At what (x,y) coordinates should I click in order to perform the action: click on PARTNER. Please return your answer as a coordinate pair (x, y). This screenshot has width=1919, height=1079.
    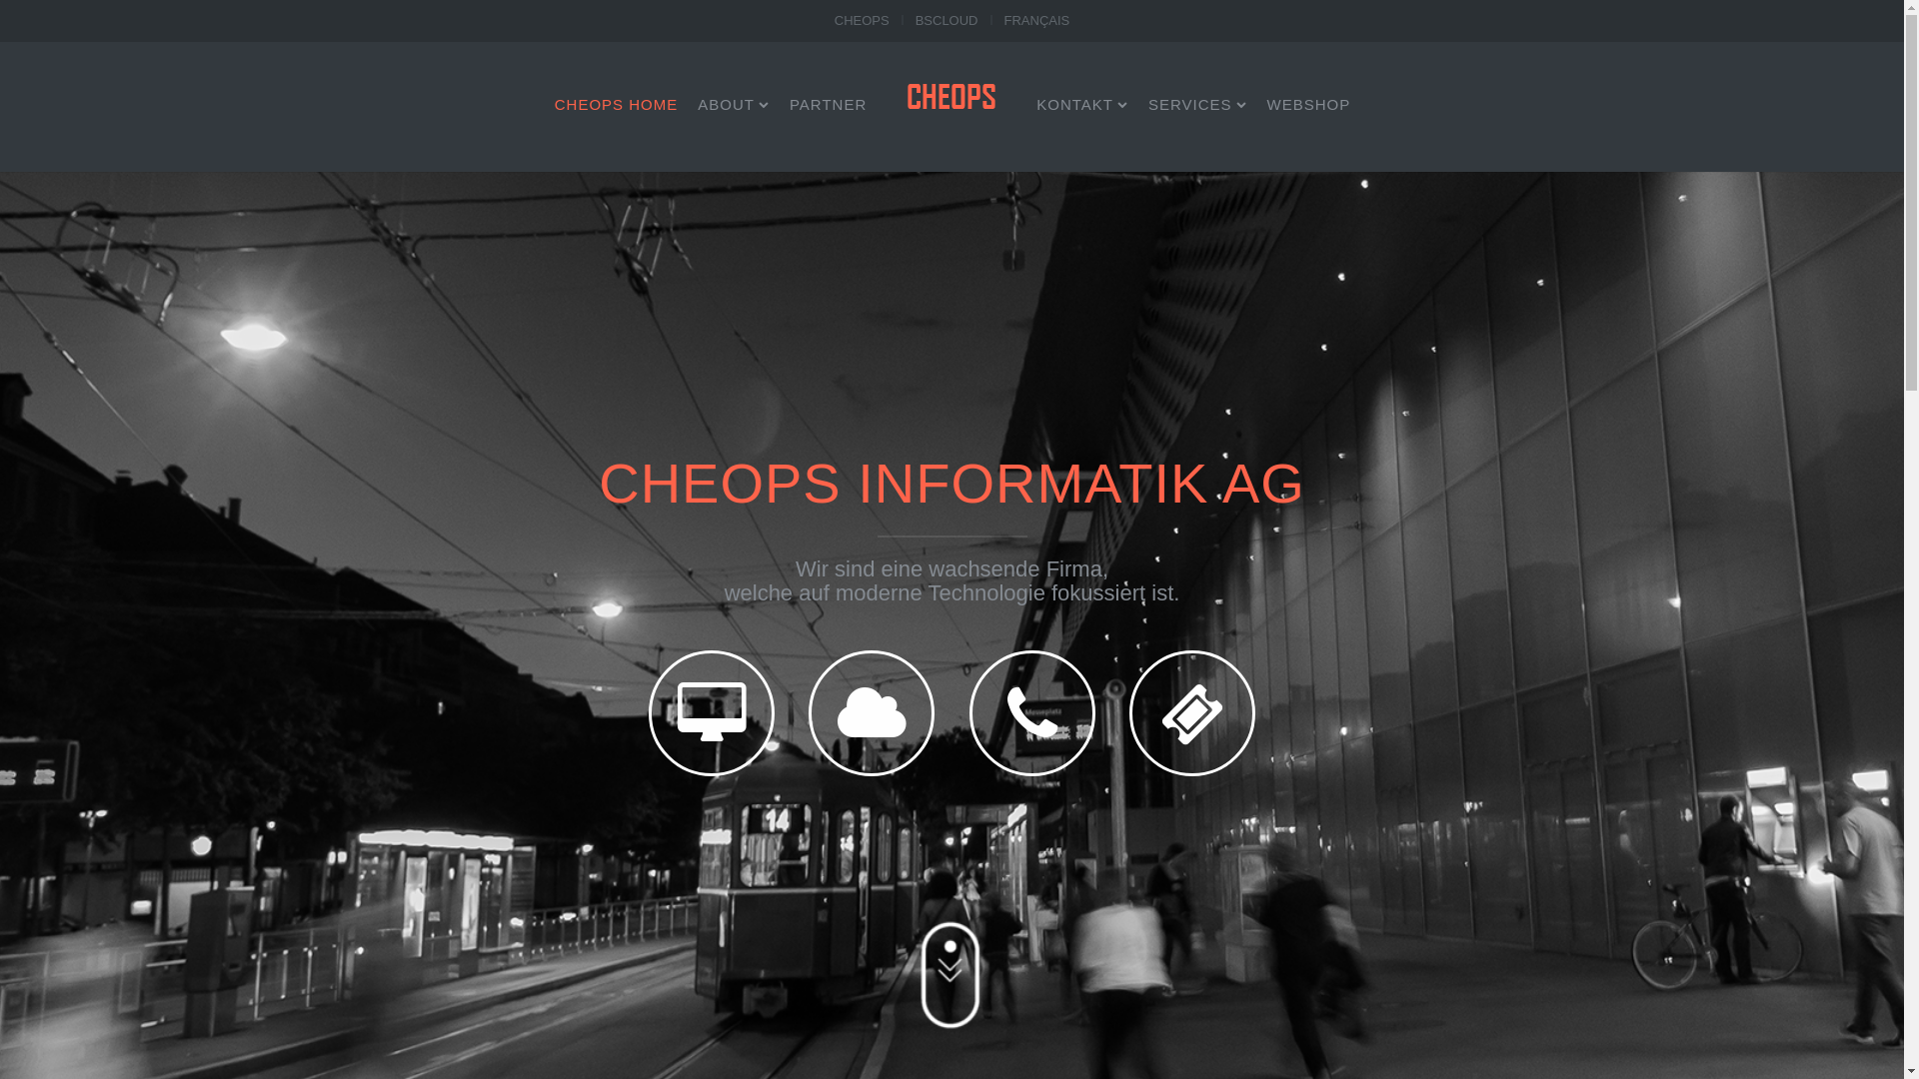
    Looking at the image, I should click on (828, 104).